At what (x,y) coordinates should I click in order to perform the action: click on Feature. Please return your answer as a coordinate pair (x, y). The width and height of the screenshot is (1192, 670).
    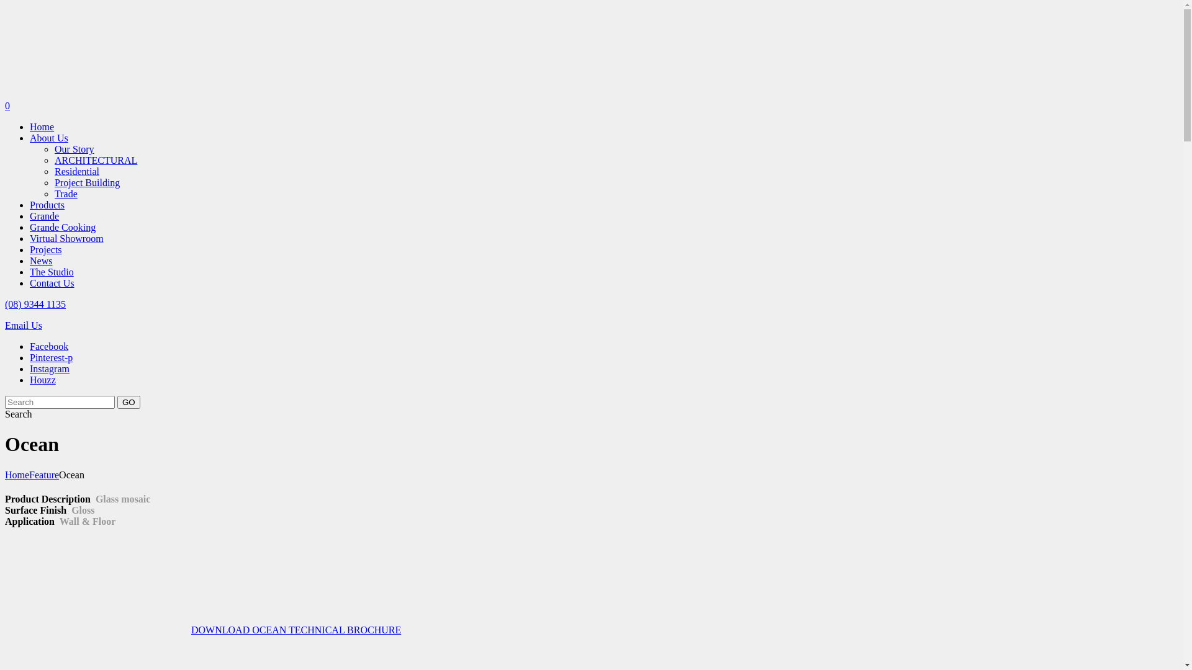
    Looking at the image, I should click on (44, 475).